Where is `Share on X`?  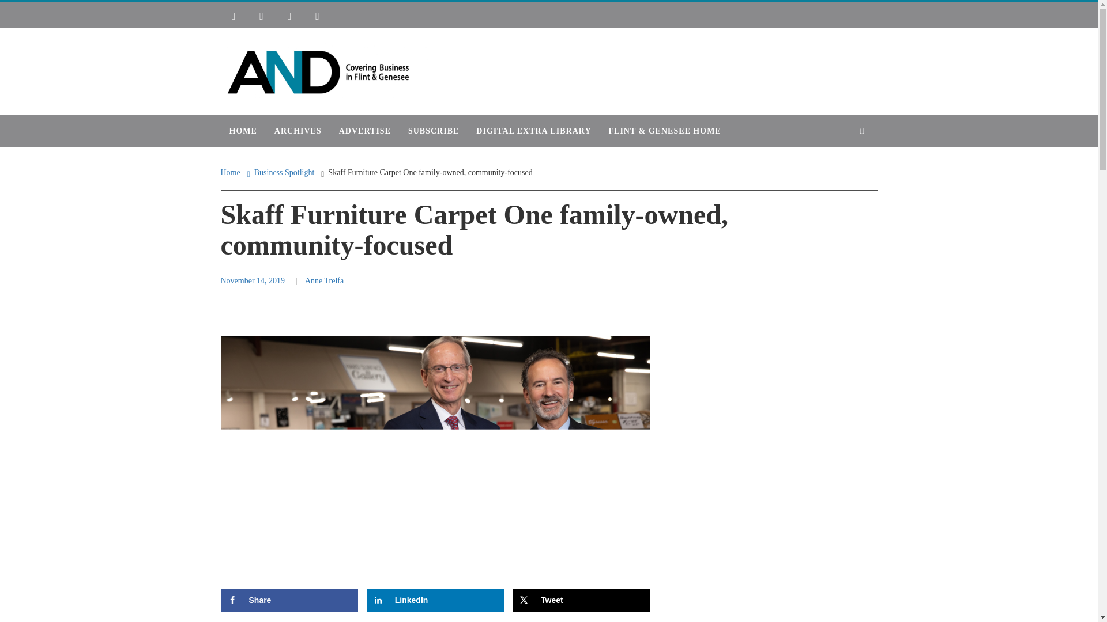
Share on X is located at coordinates (581, 600).